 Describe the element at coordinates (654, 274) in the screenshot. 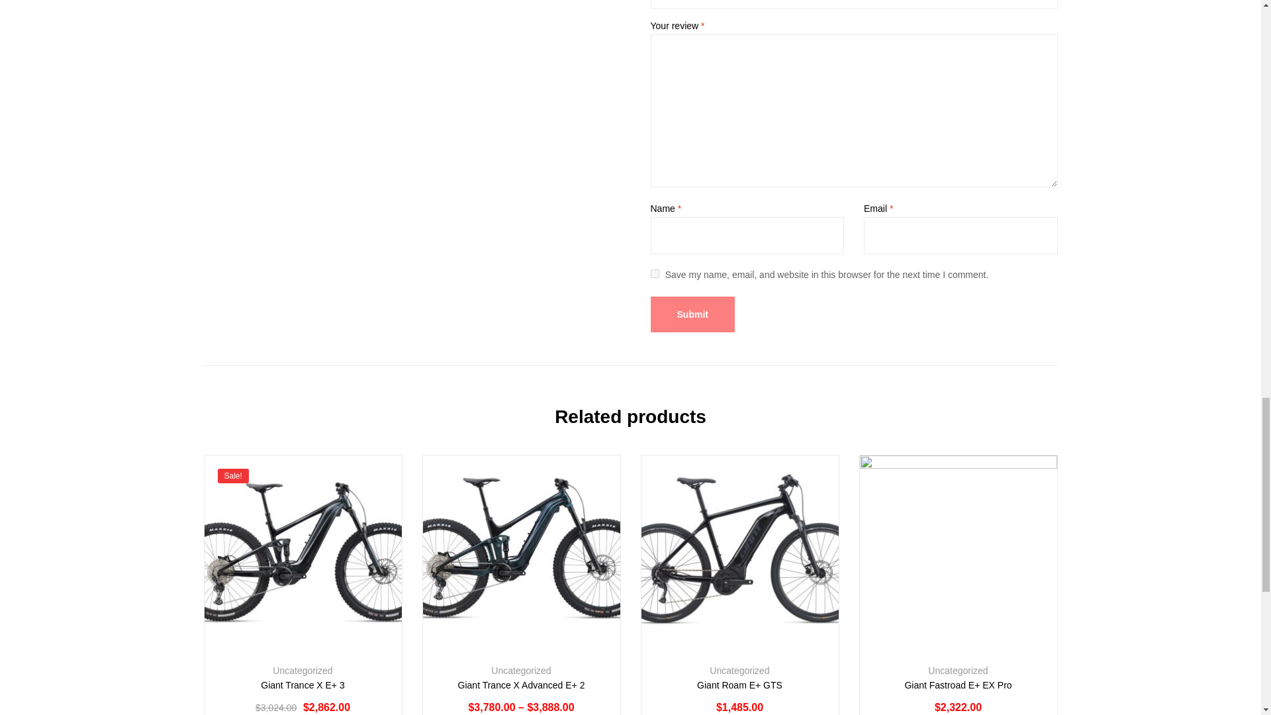

I see `yes` at that location.